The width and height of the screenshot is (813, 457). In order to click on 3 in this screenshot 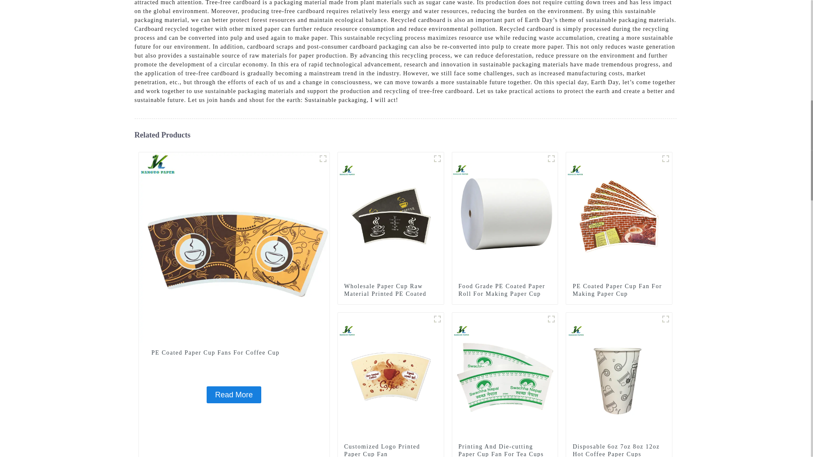, I will do `click(437, 319)`.